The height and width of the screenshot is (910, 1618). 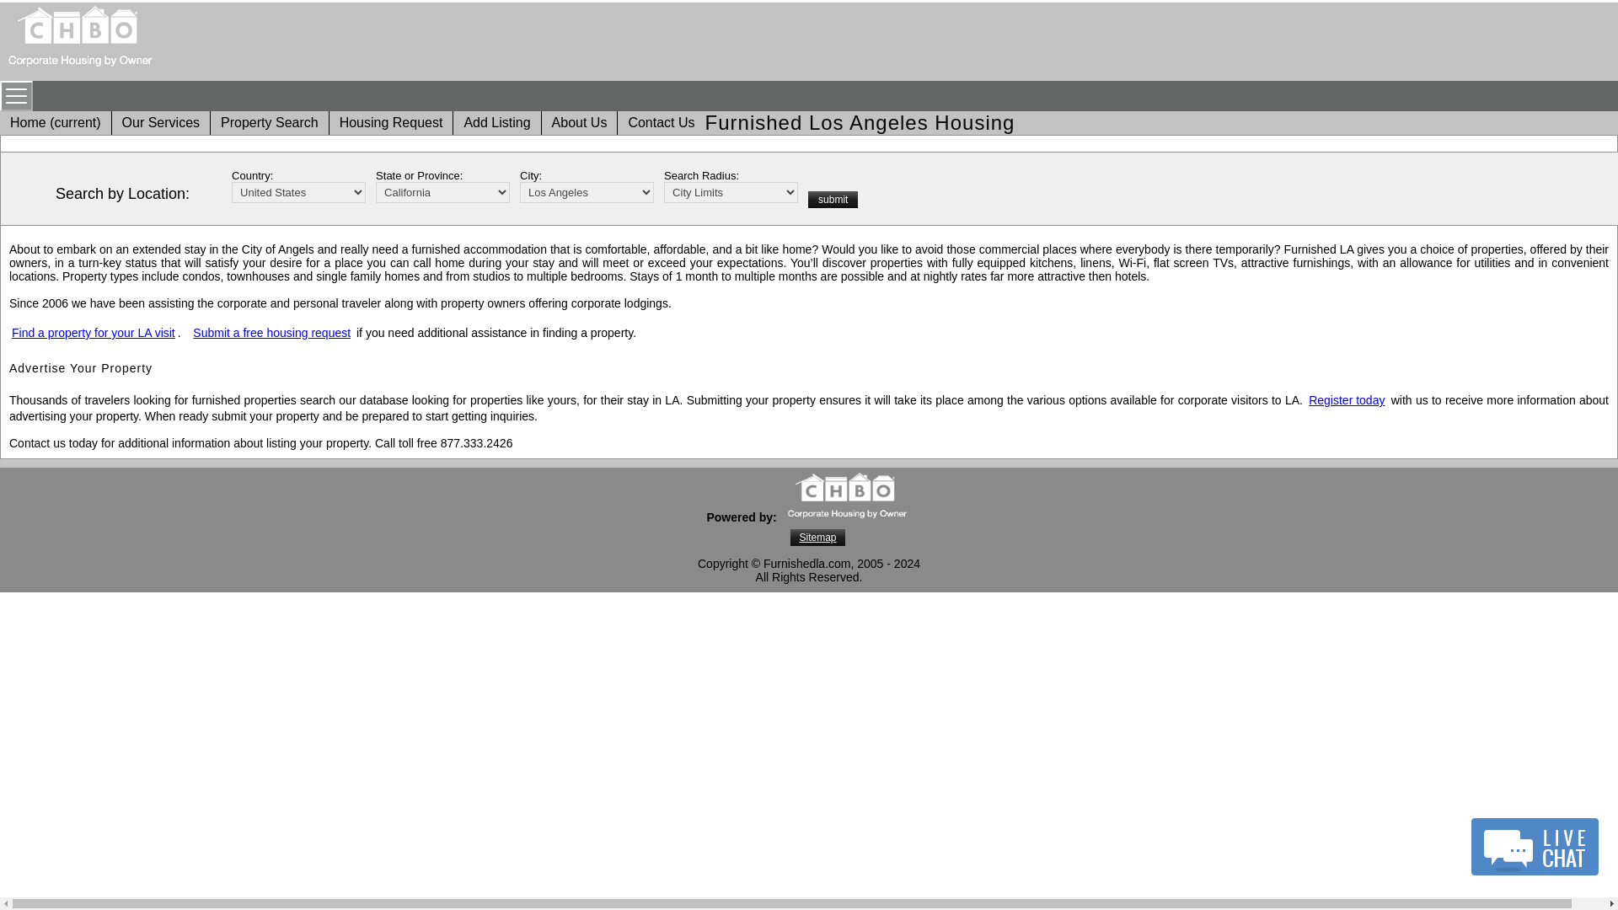 What do you see at coordinates (496, 123) in the screenshot?
I see `Add Listing` at bounding box center [496, 123].